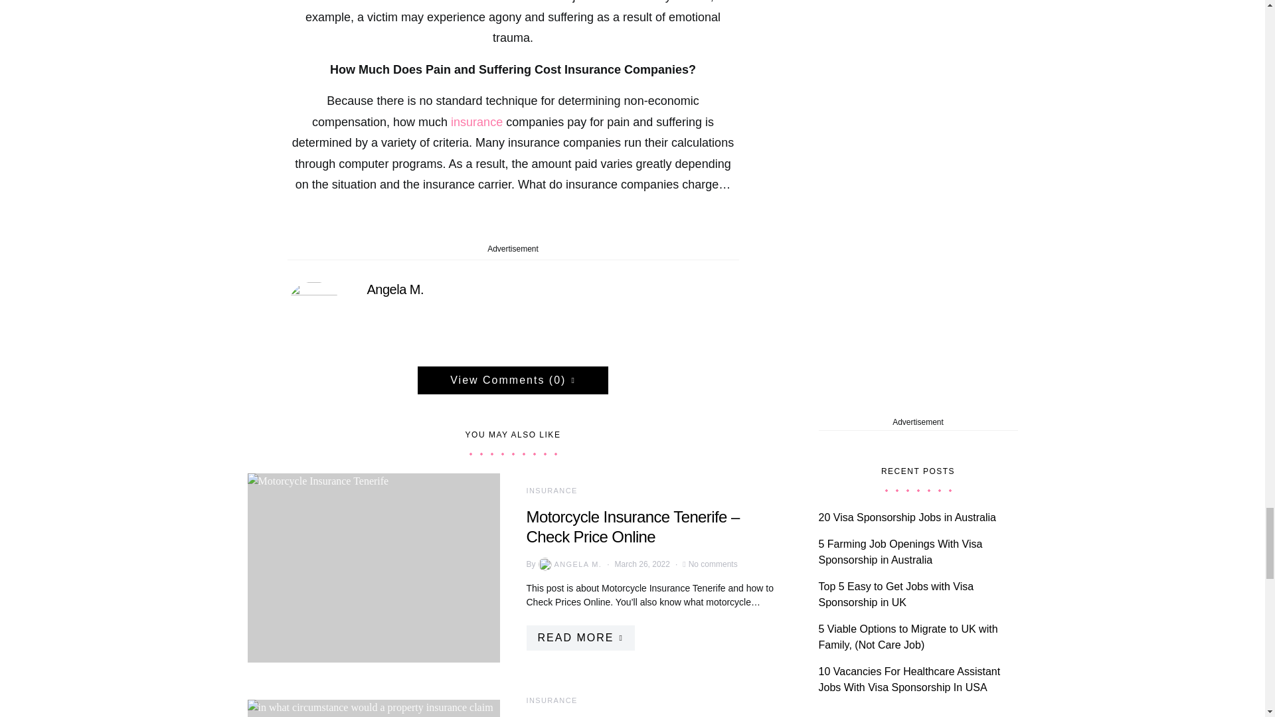  I want to click on insurance, so click(474, 122).